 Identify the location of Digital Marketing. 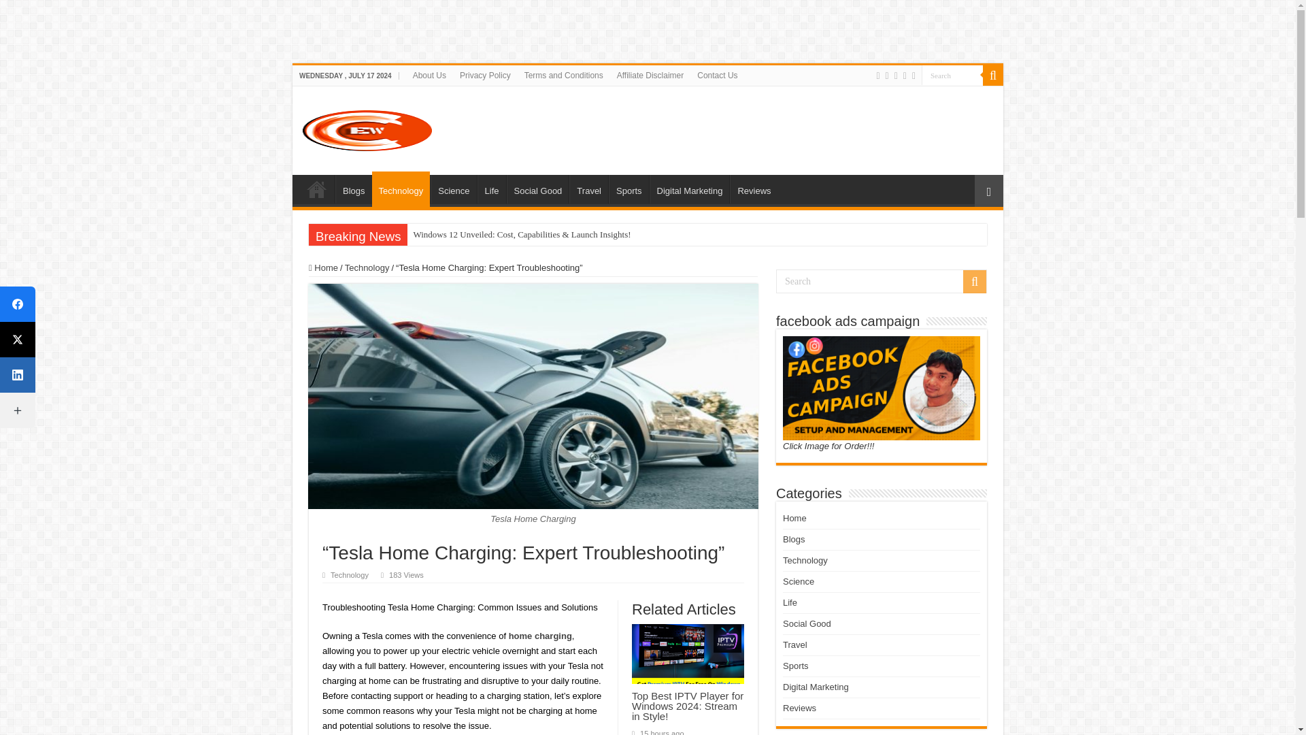
(690, 189).